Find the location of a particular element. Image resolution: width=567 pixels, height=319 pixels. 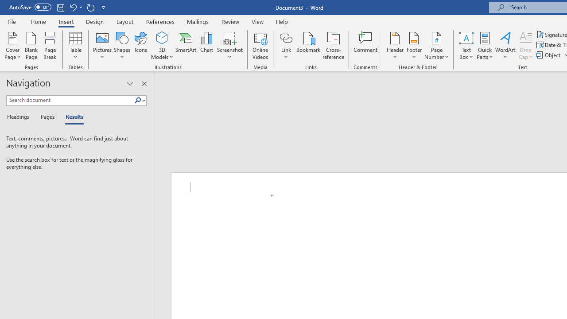

Link is located at coordinates (286, 45).